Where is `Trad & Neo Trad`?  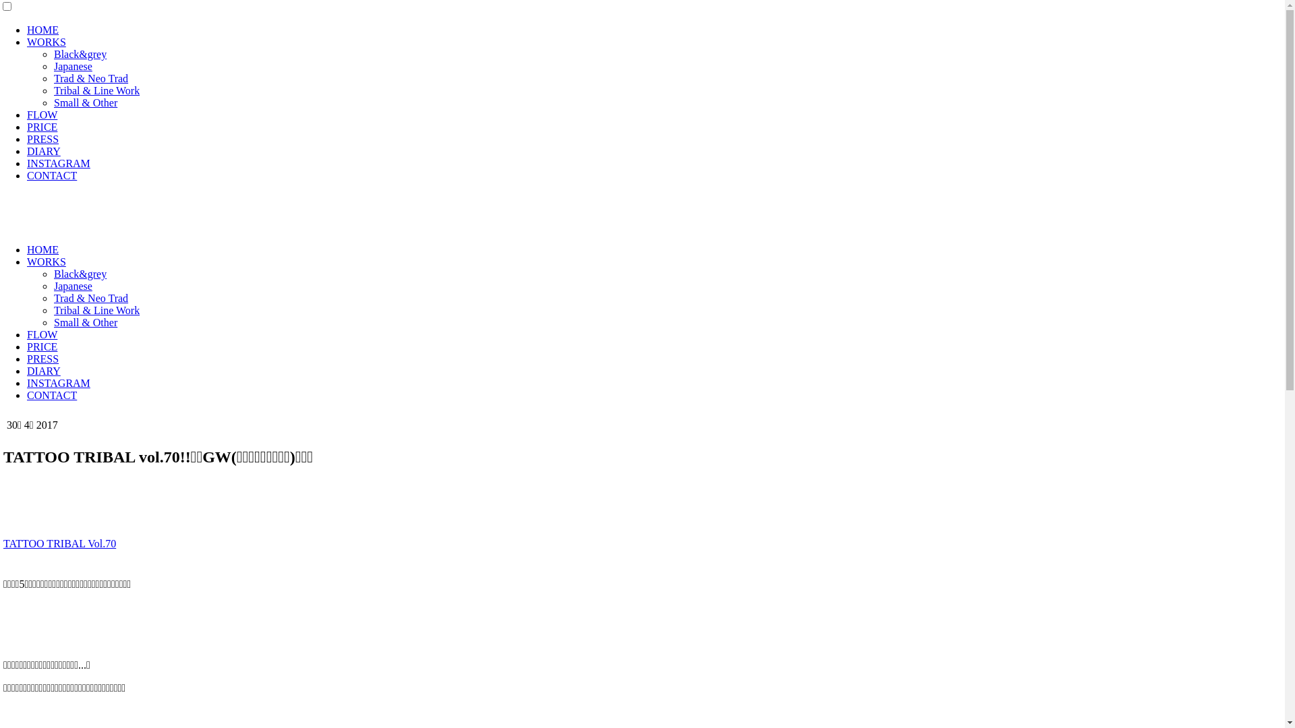
Trad & Neo Trad is located at coordinates (91, 298).